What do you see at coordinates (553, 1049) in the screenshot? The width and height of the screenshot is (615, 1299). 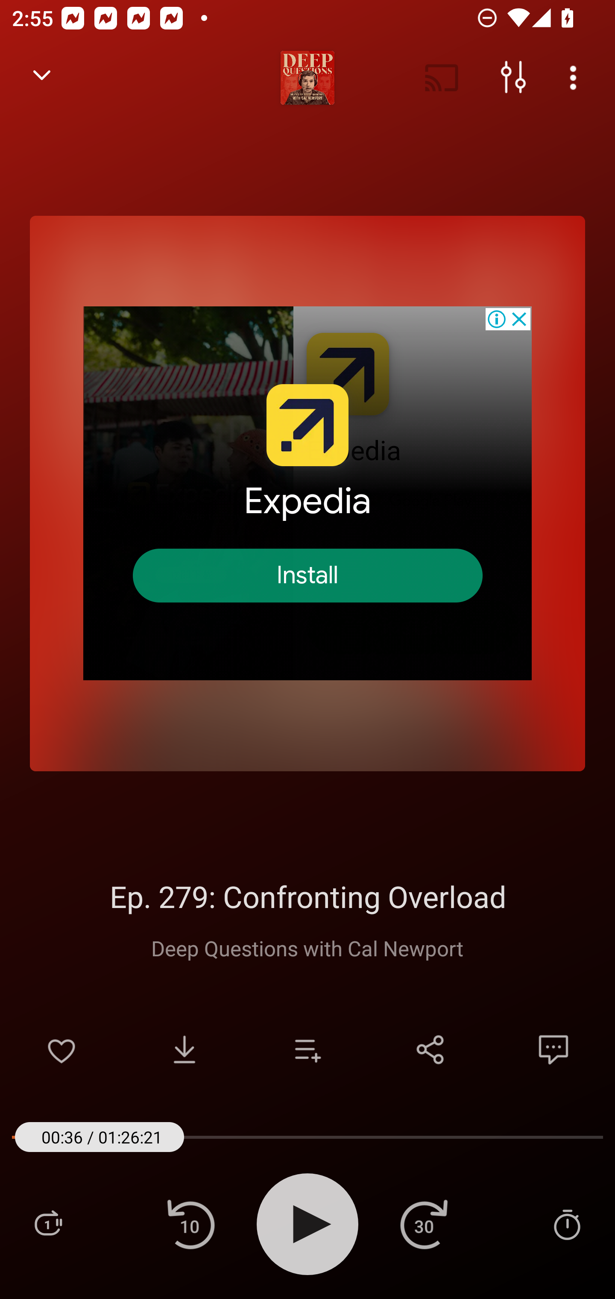 I see `Comments` at bounding box center [553, 1049].